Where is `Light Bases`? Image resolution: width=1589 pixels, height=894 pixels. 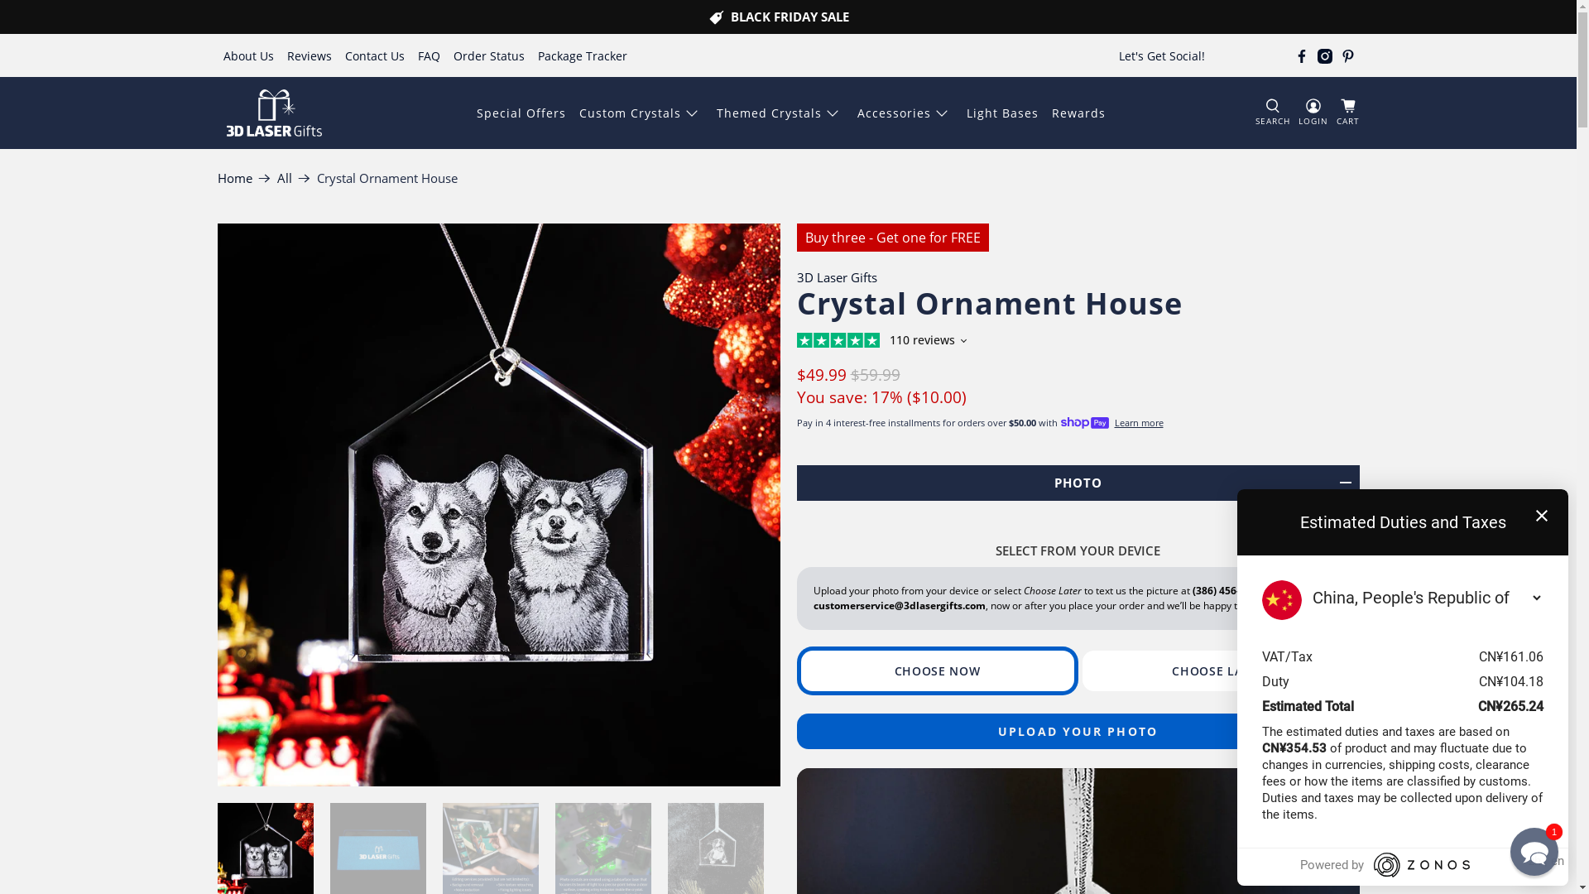 Light Bases is located at coordinates (1003, 113).